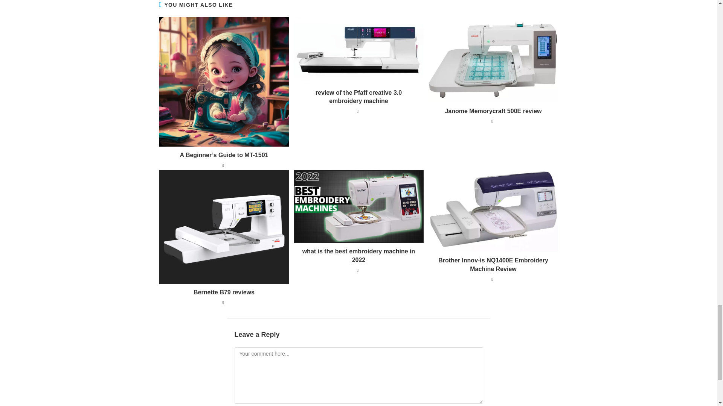  I want to click on A Beginner's Guide to MT-1501 2, so click(224, 82).